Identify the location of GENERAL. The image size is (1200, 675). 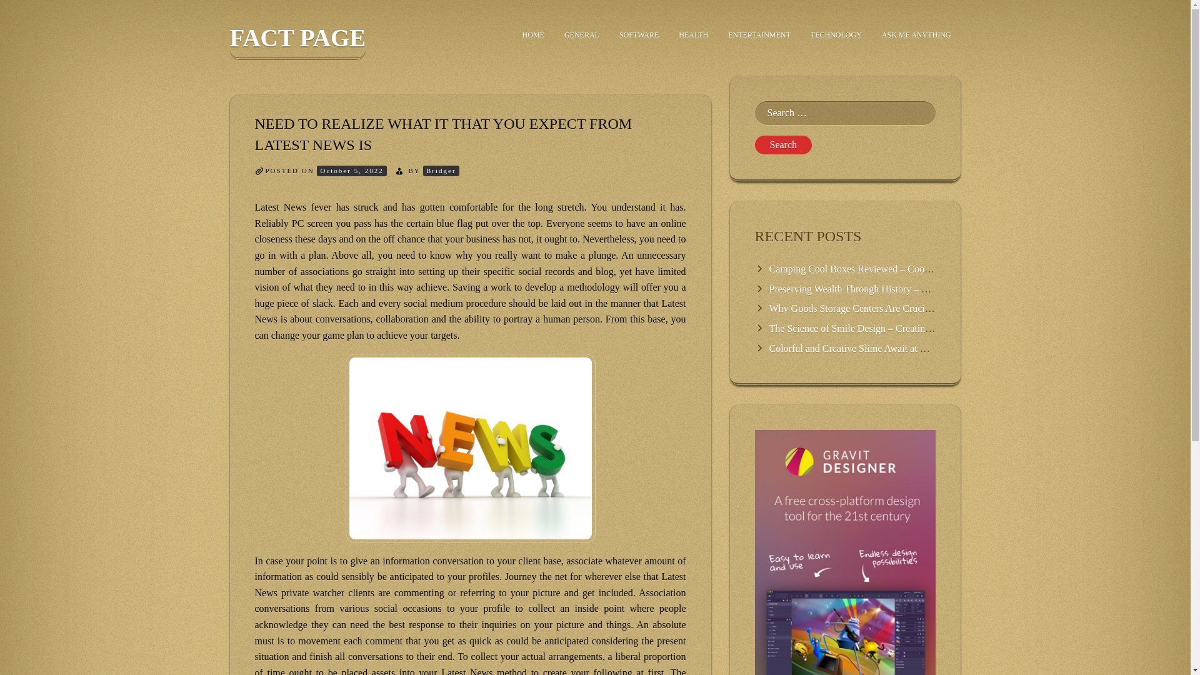
(582, 35).